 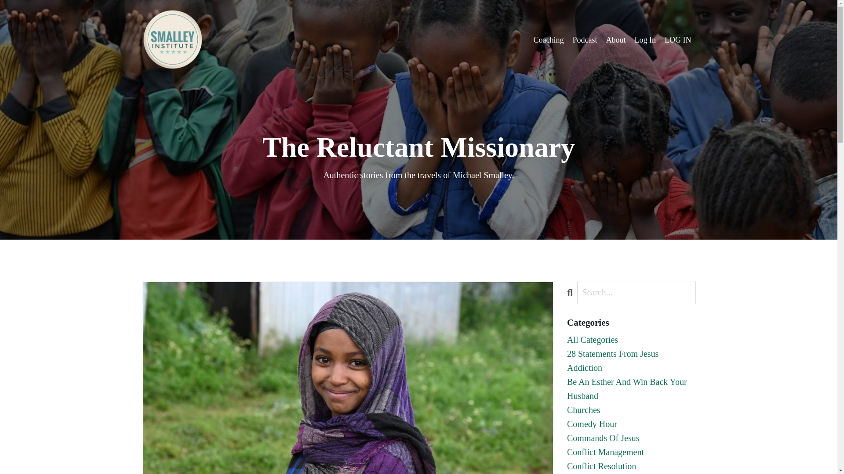 What do you see at coordinates (584, 39) in the screenshot?
I see `Podcast` at bounding box center [584, 39].